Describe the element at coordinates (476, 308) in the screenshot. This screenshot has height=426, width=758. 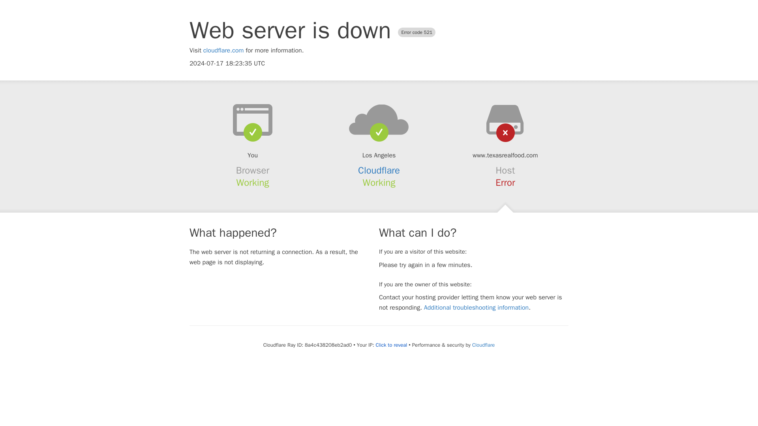
I see `Additional troubleshooting information` at that location.